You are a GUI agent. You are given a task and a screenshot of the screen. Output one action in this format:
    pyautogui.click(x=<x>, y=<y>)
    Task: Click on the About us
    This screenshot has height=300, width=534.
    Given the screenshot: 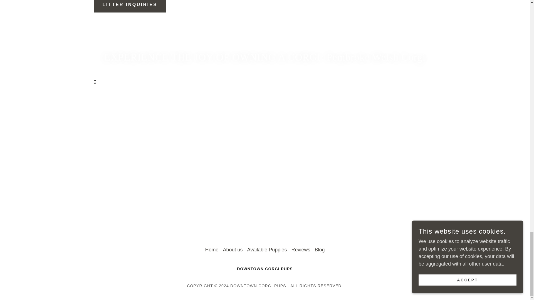 What is the action you would take?
    pyautogui.click(x=233, y=250)
    